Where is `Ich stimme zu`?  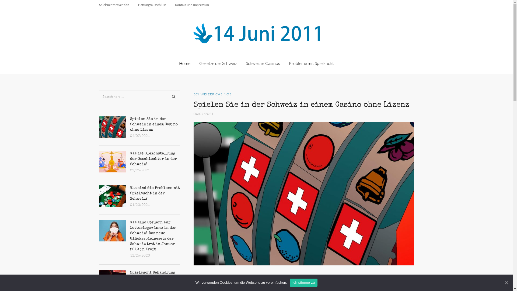
Ich stimme zu is located at coordinates (304, 283).